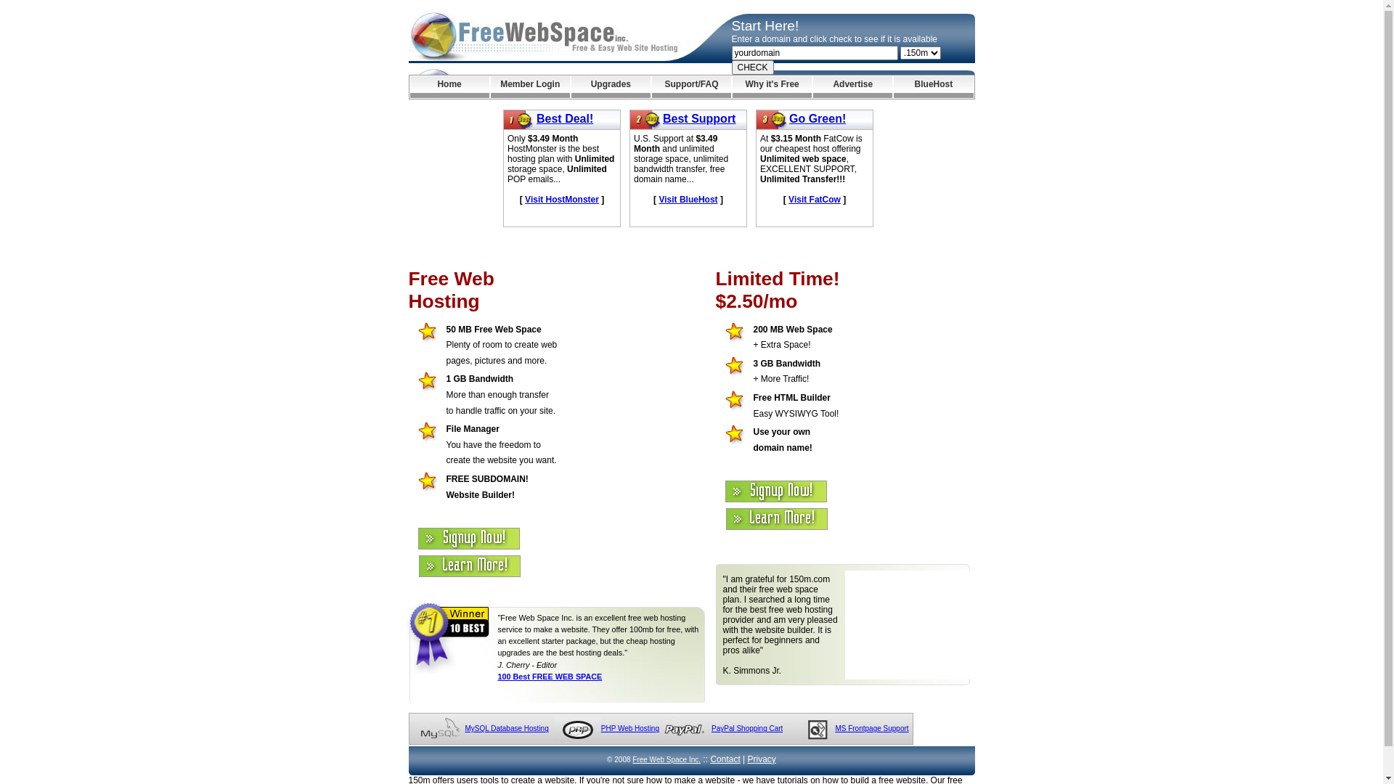 The height and width of the screenshot is (784, 1394). What do you see at coordinates (449, 87) in the screenshot?
I see `Home` at bounding box center [449, 87].